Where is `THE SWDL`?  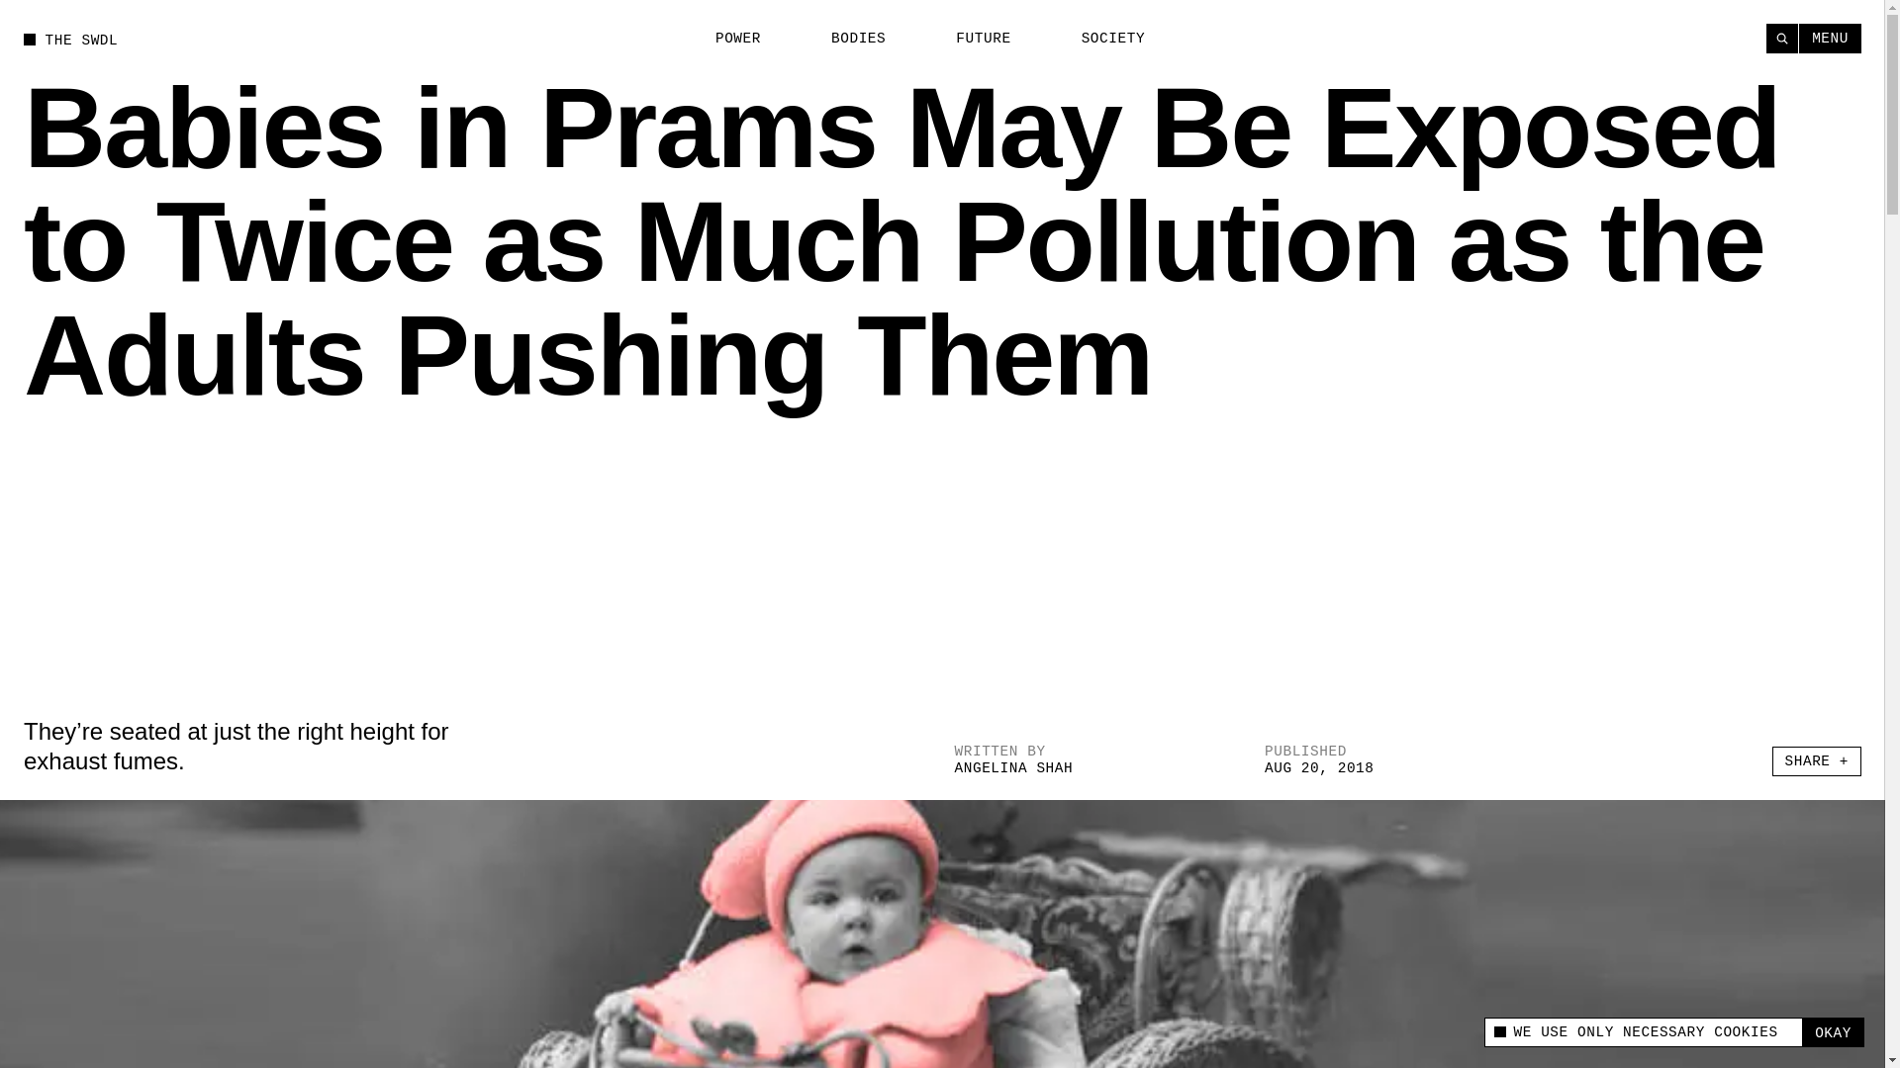
THE SWDL is located at coordinates (70, 39).